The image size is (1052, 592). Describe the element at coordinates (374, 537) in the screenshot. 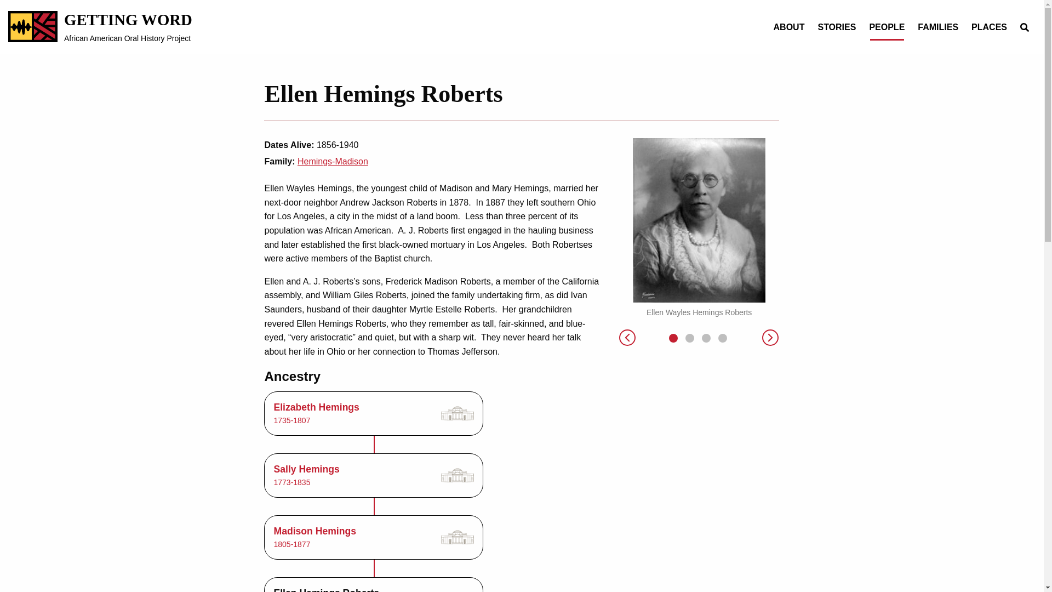

I see `Hemings-Madison` at that location.